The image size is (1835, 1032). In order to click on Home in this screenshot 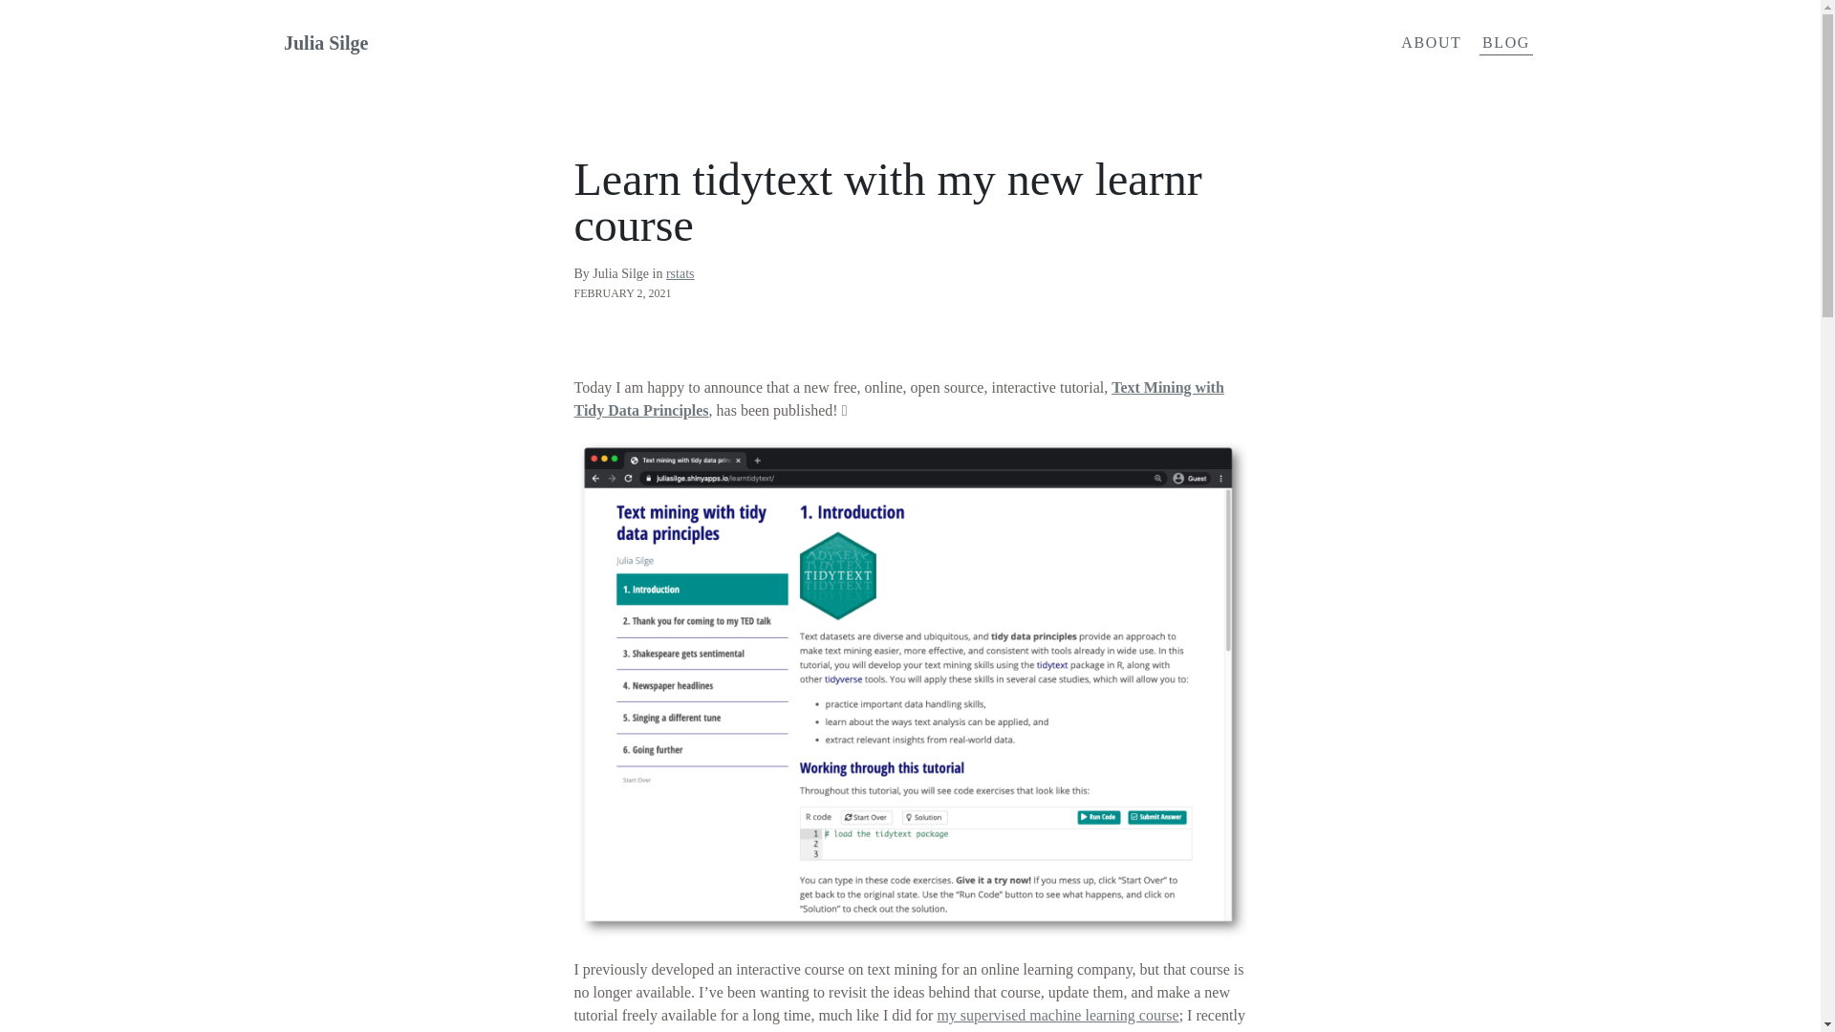, I will do `click(489, 43)`.